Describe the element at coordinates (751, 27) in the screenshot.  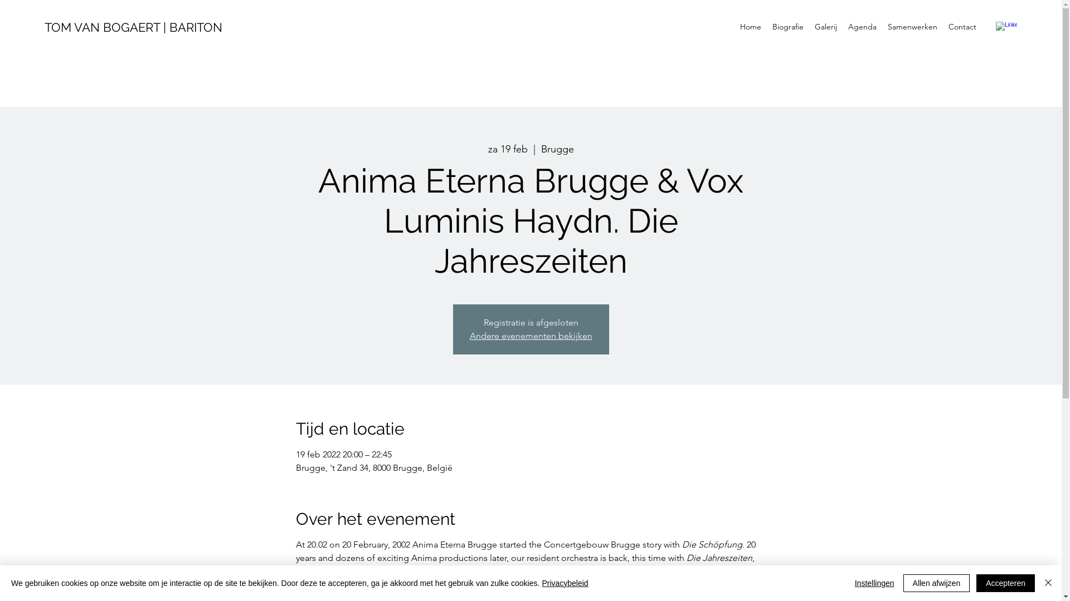
I see `Home` at that location.